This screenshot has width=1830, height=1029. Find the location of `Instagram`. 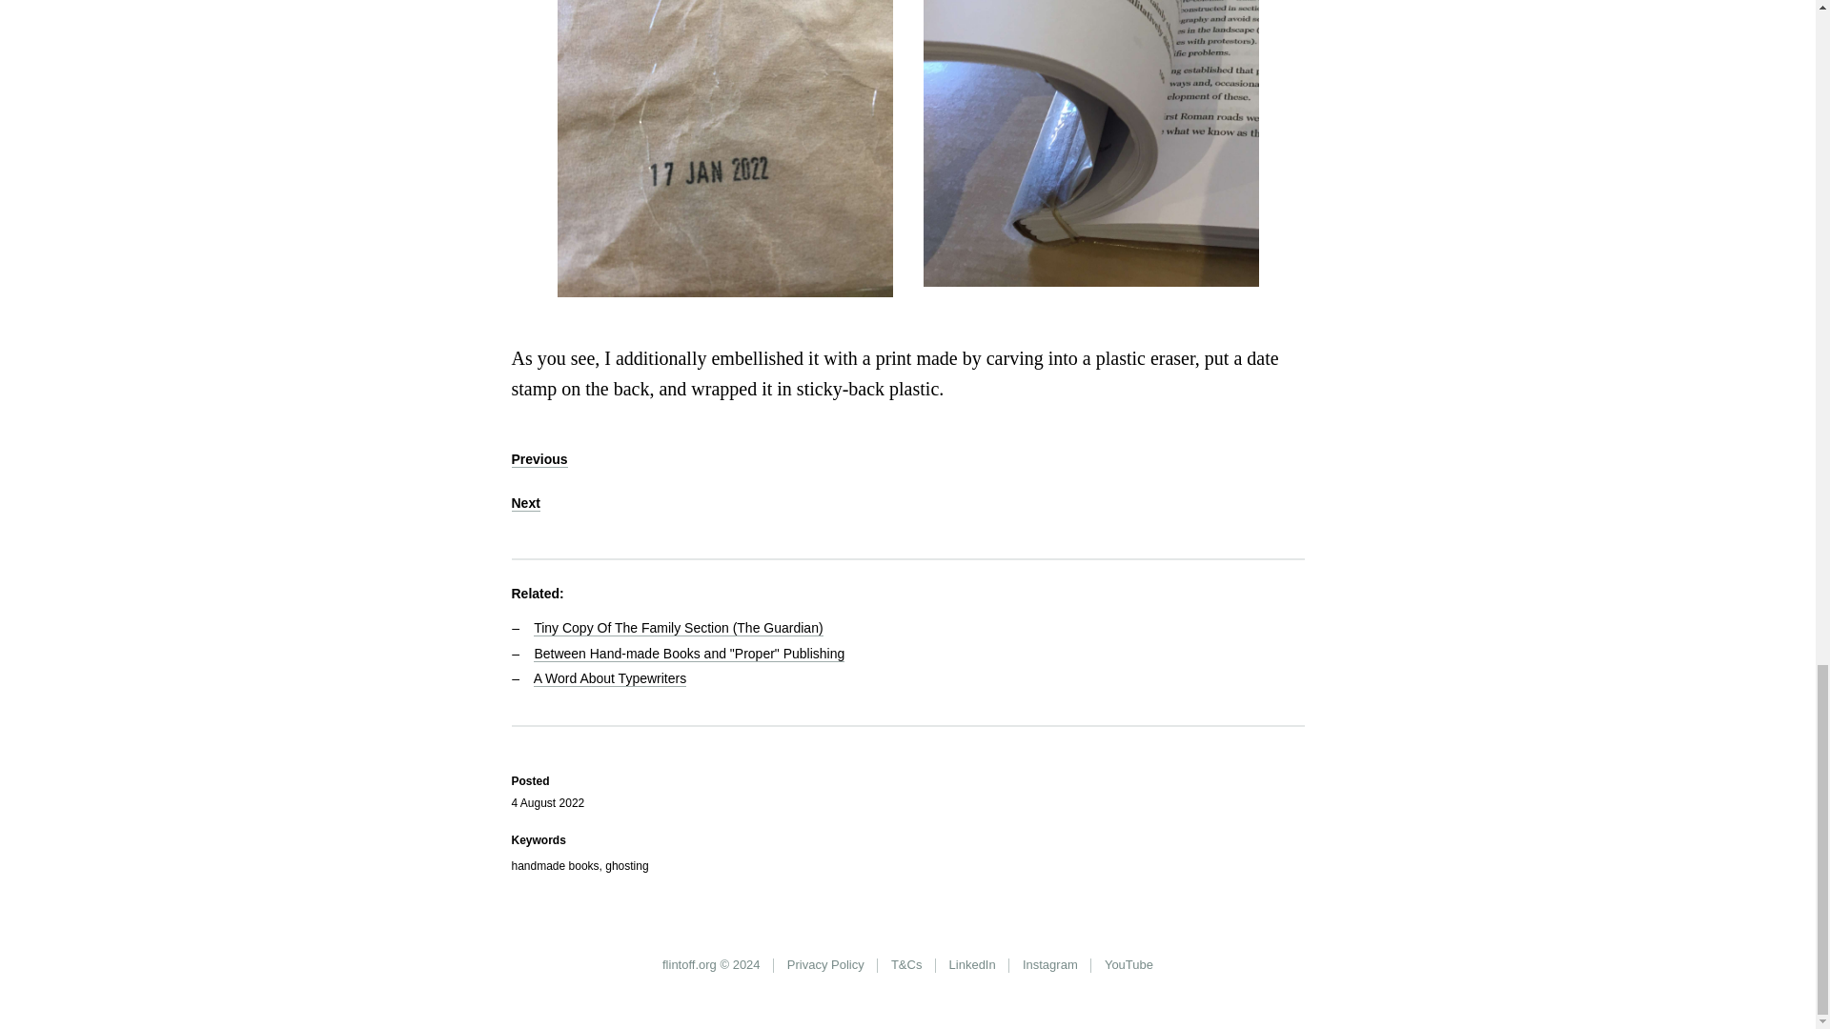

Instagram is located at coordinates (1050, 965).